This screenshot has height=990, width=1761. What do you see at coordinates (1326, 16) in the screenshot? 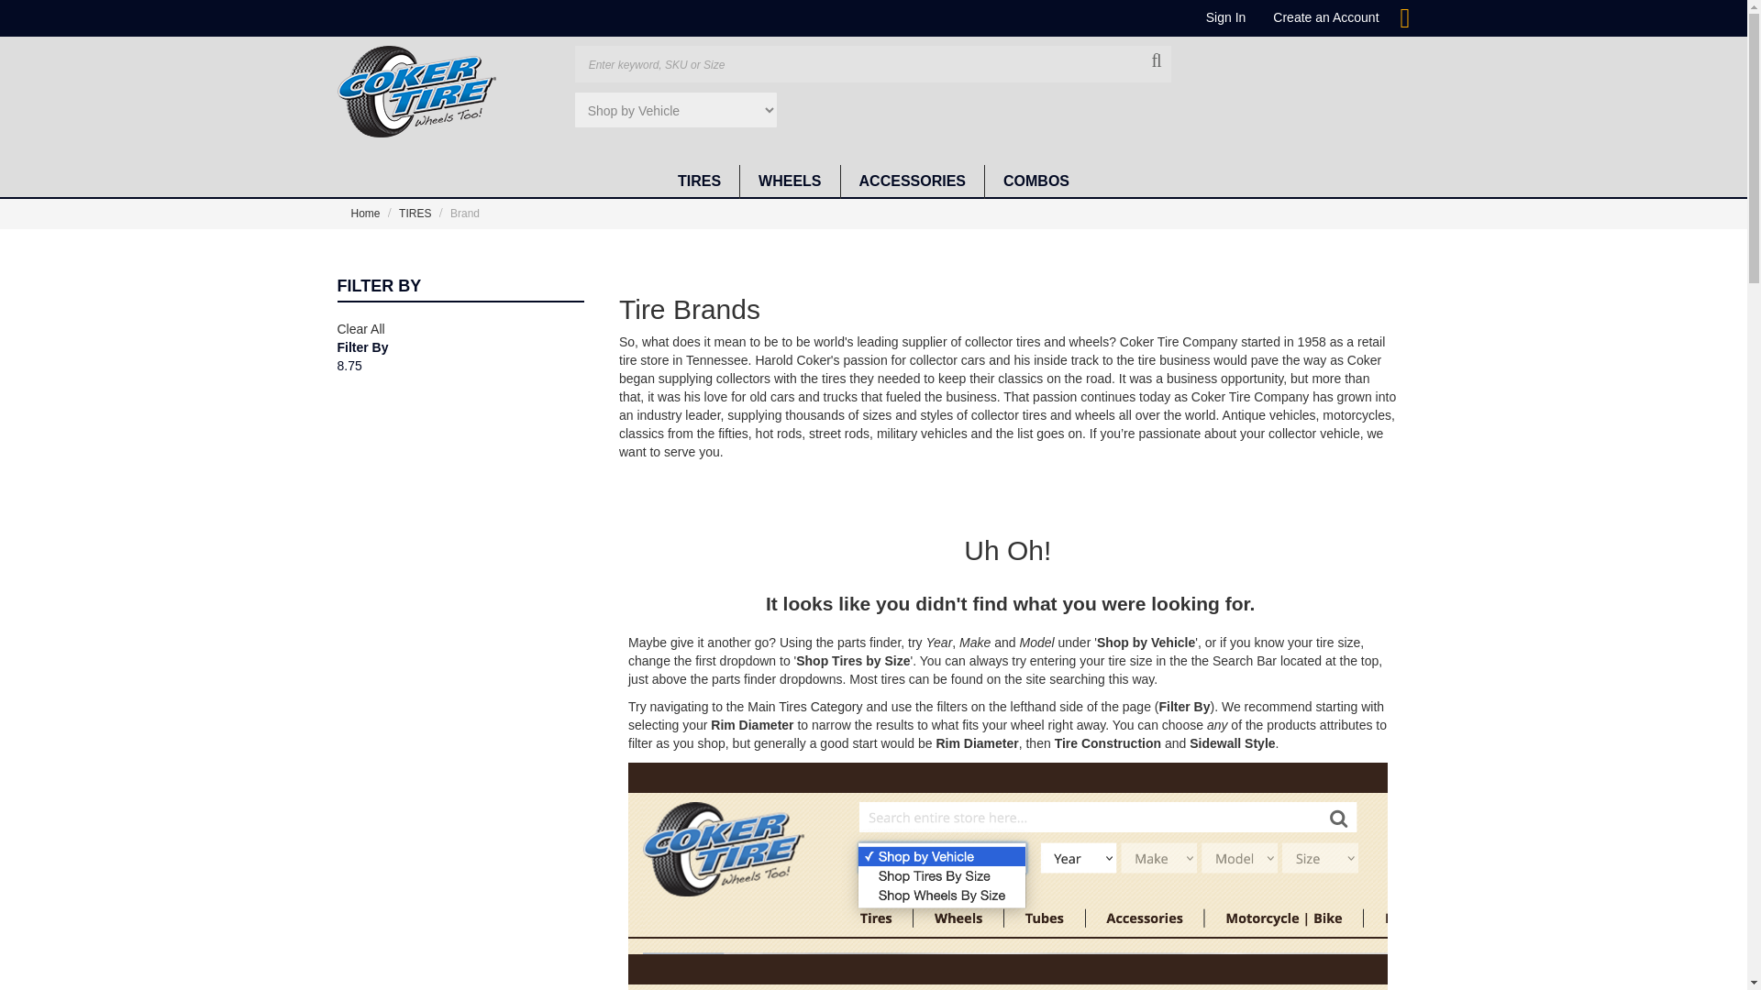
I see `Create an Account` at bounding box center [1326, 16].